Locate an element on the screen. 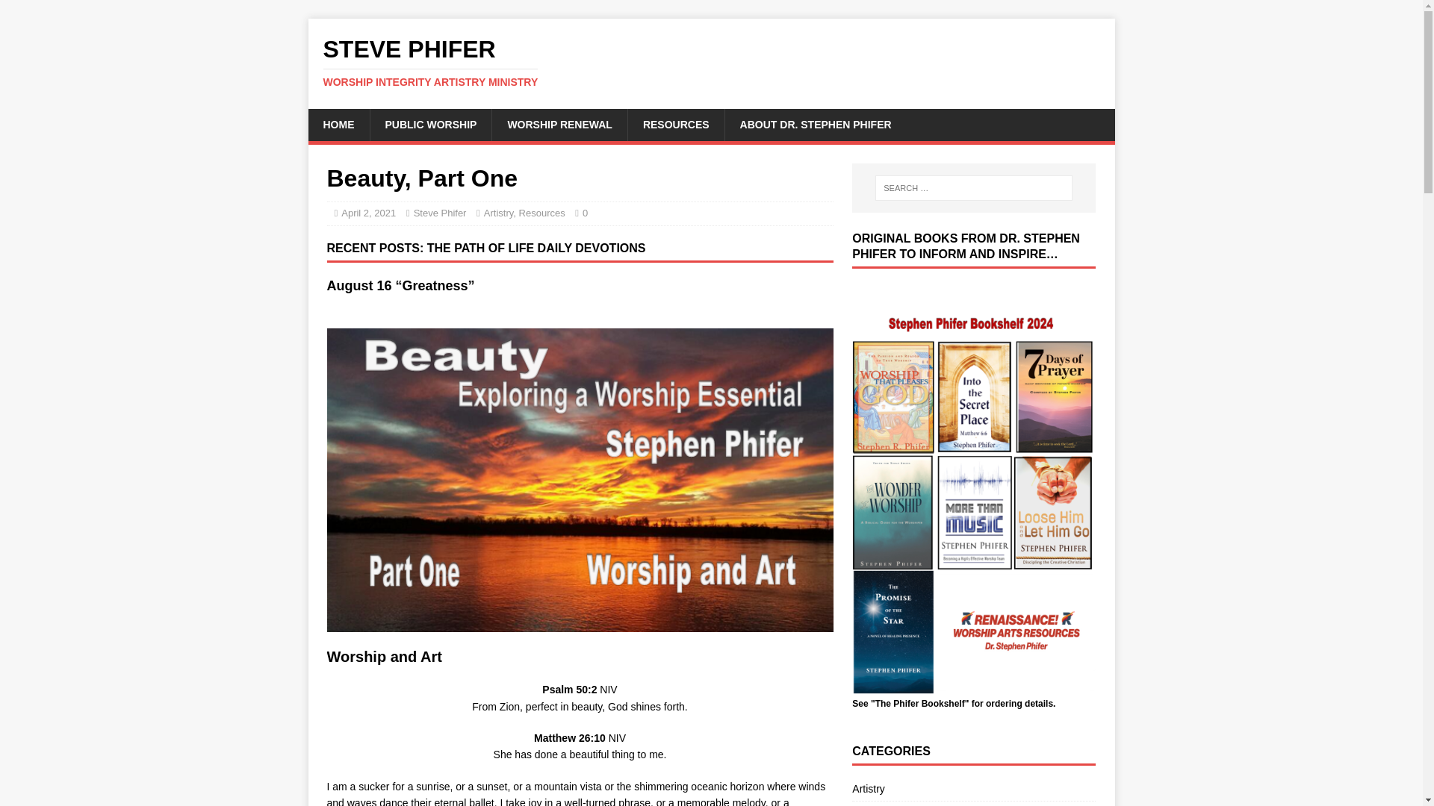  Fire and Form is located at coordinates (711, 62).